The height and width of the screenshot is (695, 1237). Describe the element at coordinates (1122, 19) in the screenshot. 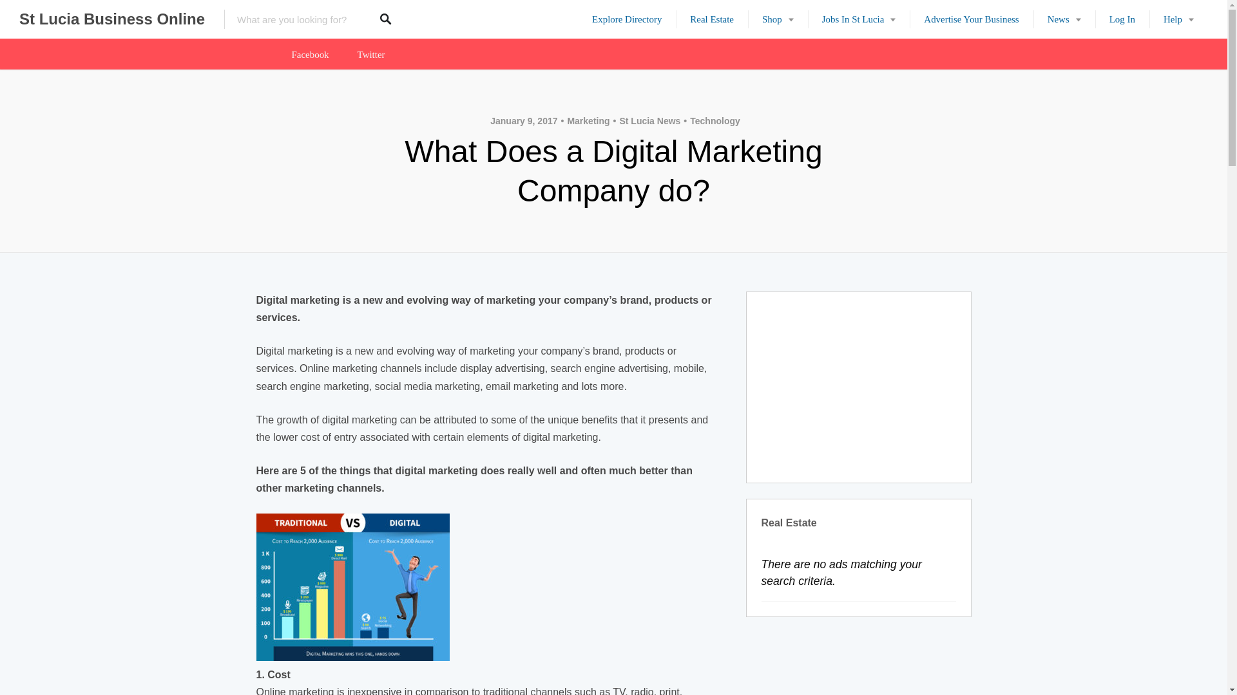

I see `Log In` at that location.